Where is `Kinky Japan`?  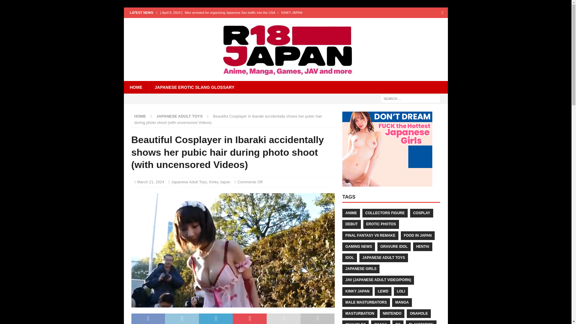 Kinky Japan is located at coordinates (220, 182).